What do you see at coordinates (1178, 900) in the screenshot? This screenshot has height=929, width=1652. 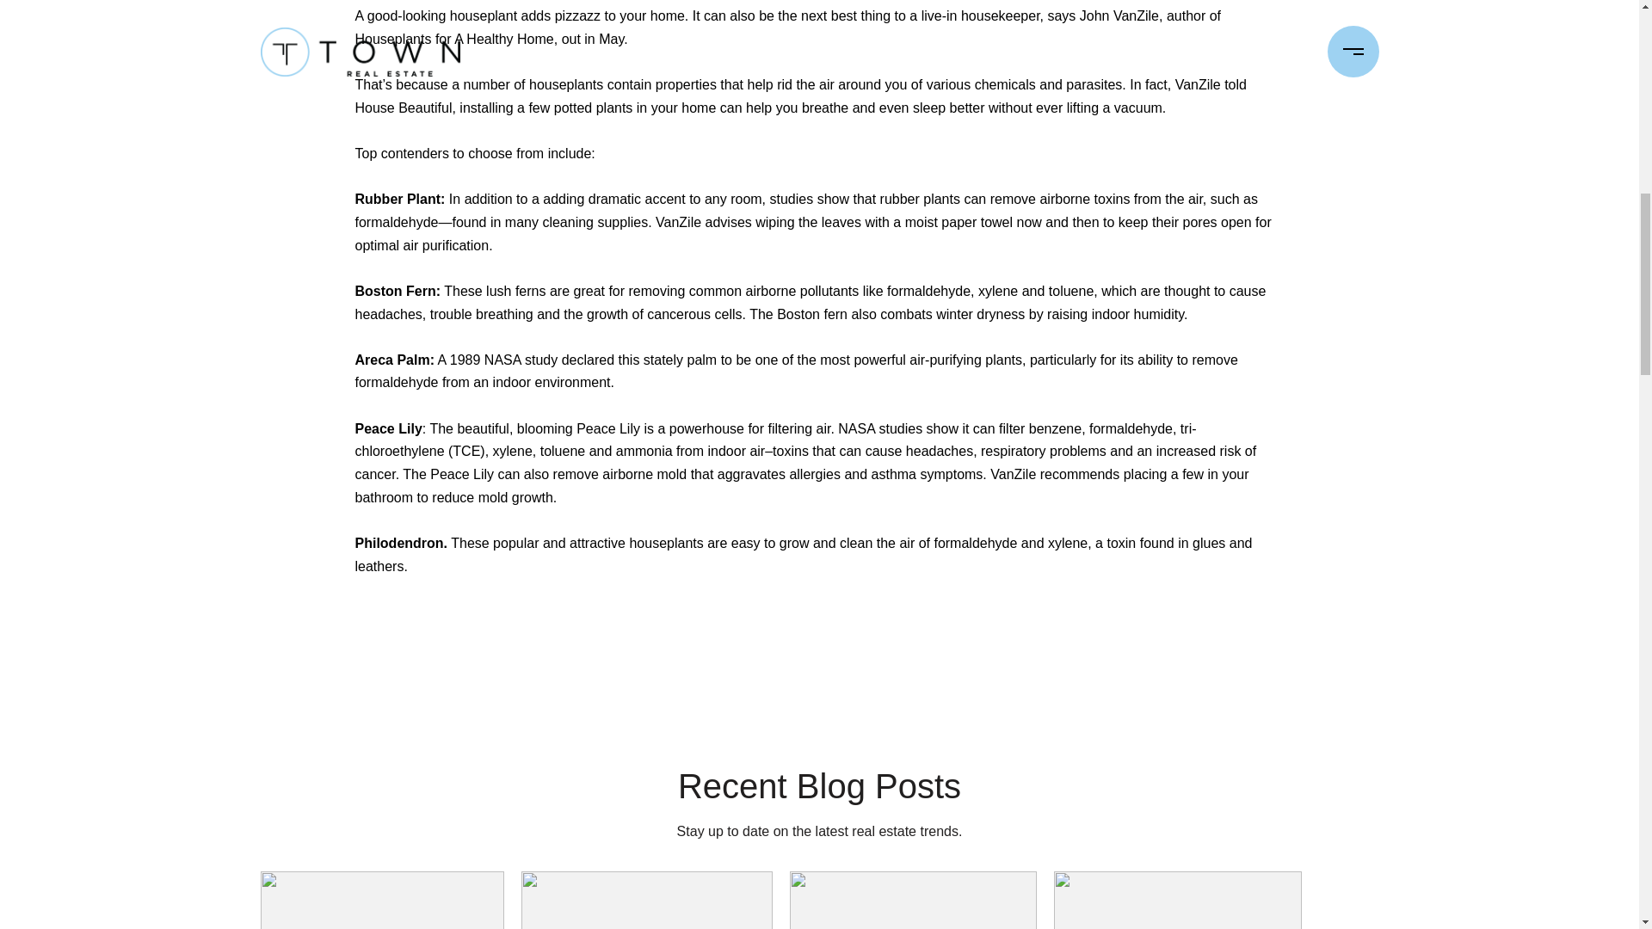 I see `April East Bay Market Update` at bounding box center [1178, 900].